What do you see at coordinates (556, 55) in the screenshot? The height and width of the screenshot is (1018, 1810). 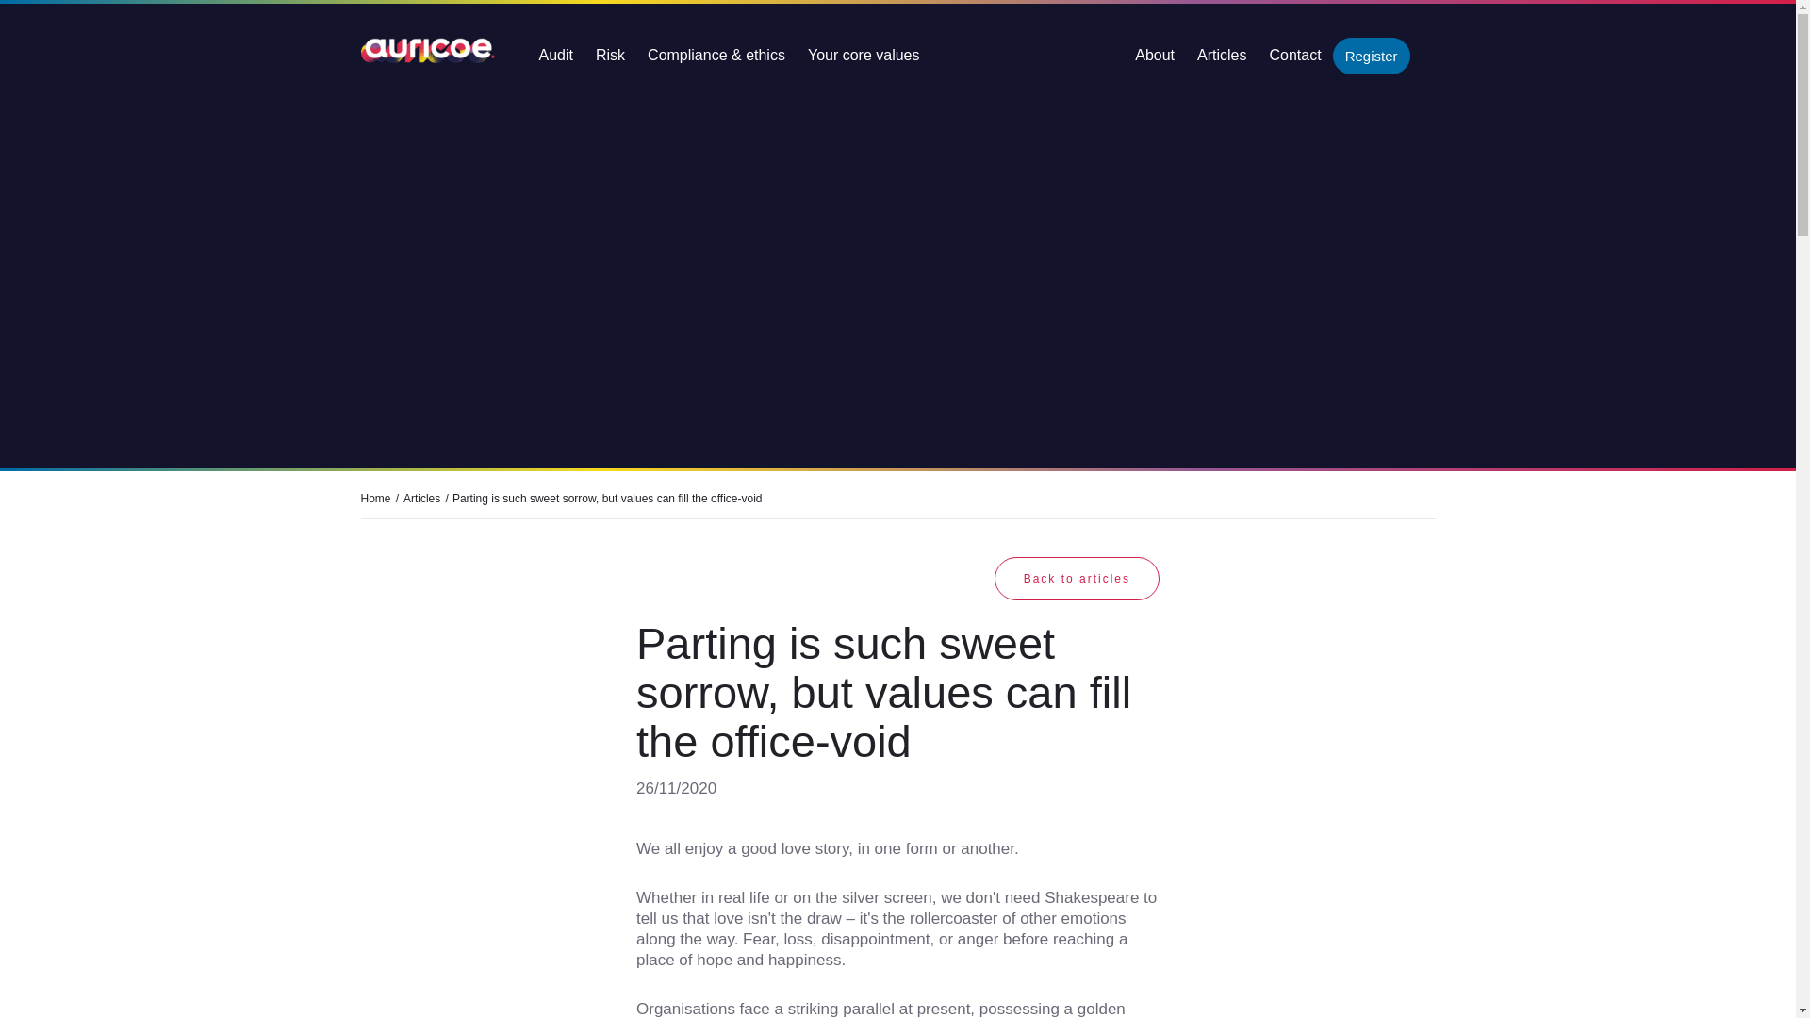 I see `Audit` at bounding box center [556, 55].